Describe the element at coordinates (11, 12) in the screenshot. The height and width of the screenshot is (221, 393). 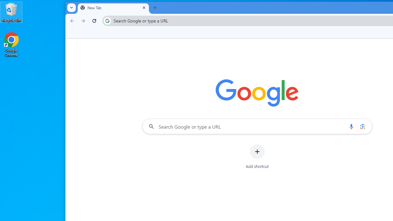
I see `Recycle Bin` at that location.